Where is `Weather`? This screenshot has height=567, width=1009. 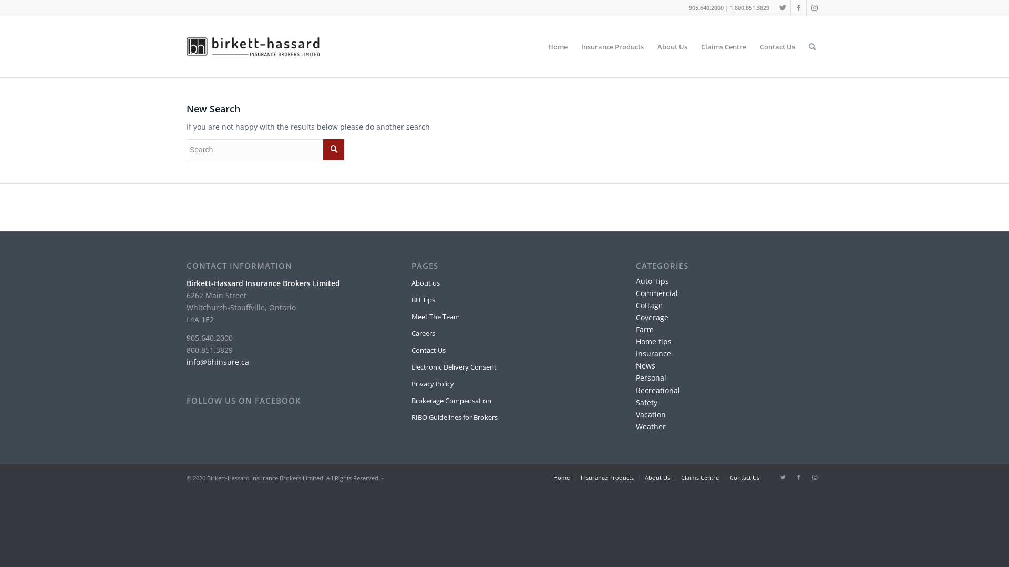
Weather is located at coordinates (651, 426).